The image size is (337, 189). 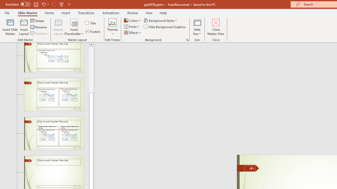 What do you see at coordinates (133, 20) in the screenshot?
I see `Colors` at bounding box center [133, 20].